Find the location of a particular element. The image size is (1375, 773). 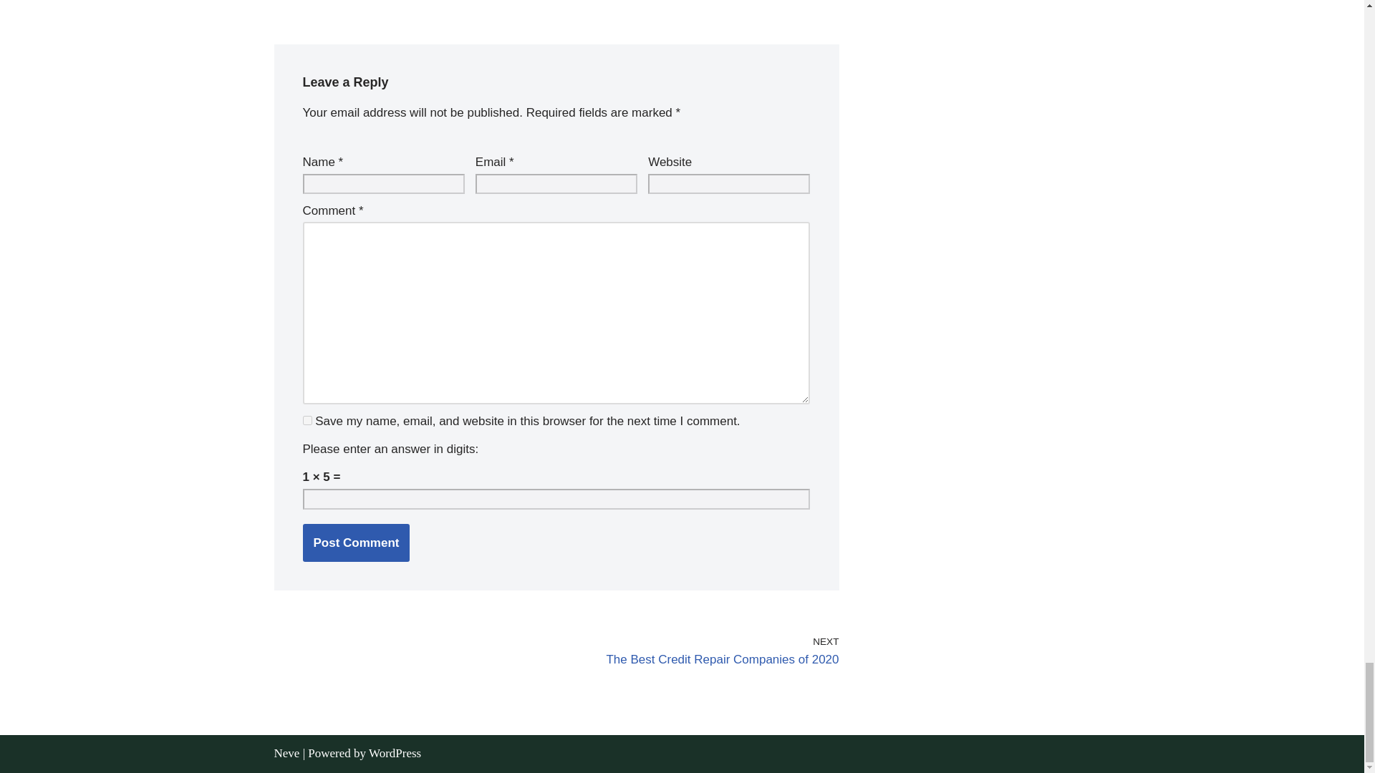

yes is located at coordinates (286, 753).